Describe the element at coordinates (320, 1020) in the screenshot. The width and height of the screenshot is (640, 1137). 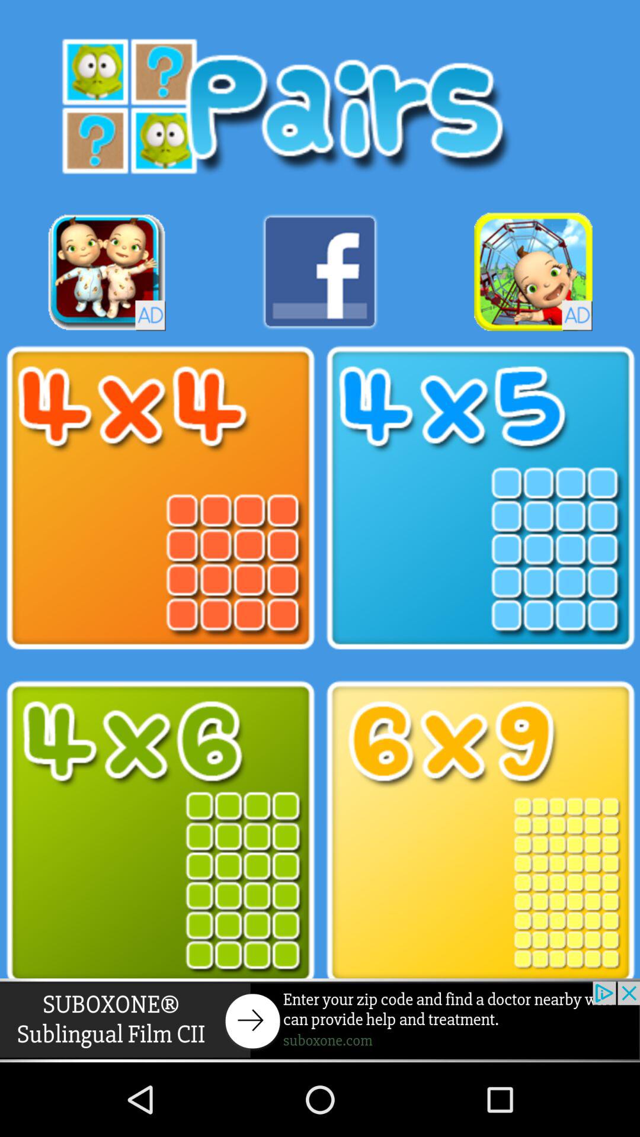
I see `advertisement banner` at that location.